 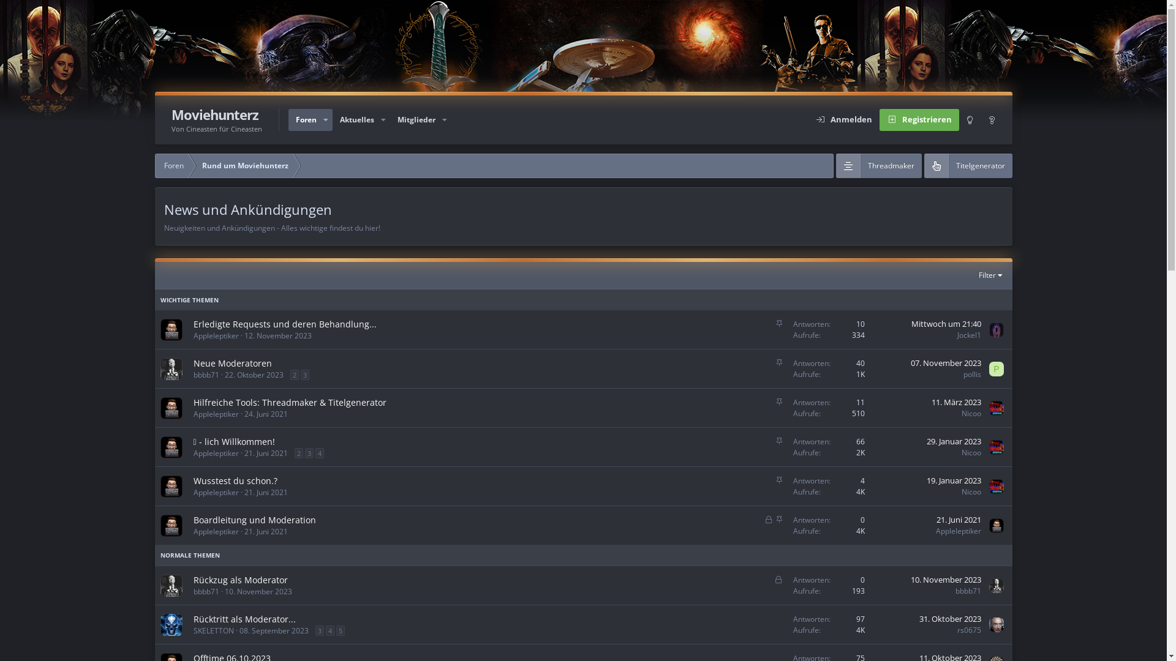 What do you see at coordinates (330, 630) in the screenshot?
I see `4` at bounding box center [330, 630].